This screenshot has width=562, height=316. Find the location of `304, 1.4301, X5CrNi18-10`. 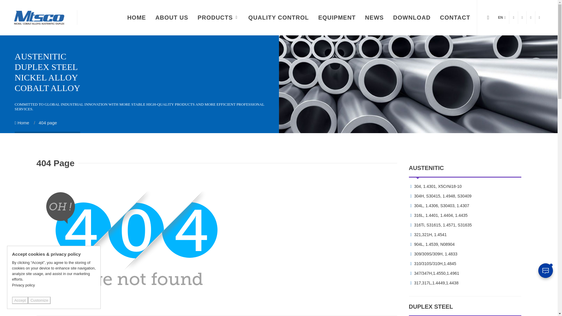

304, 1.4301, X5CrNi18-10 is located at coordinates (438, 187).